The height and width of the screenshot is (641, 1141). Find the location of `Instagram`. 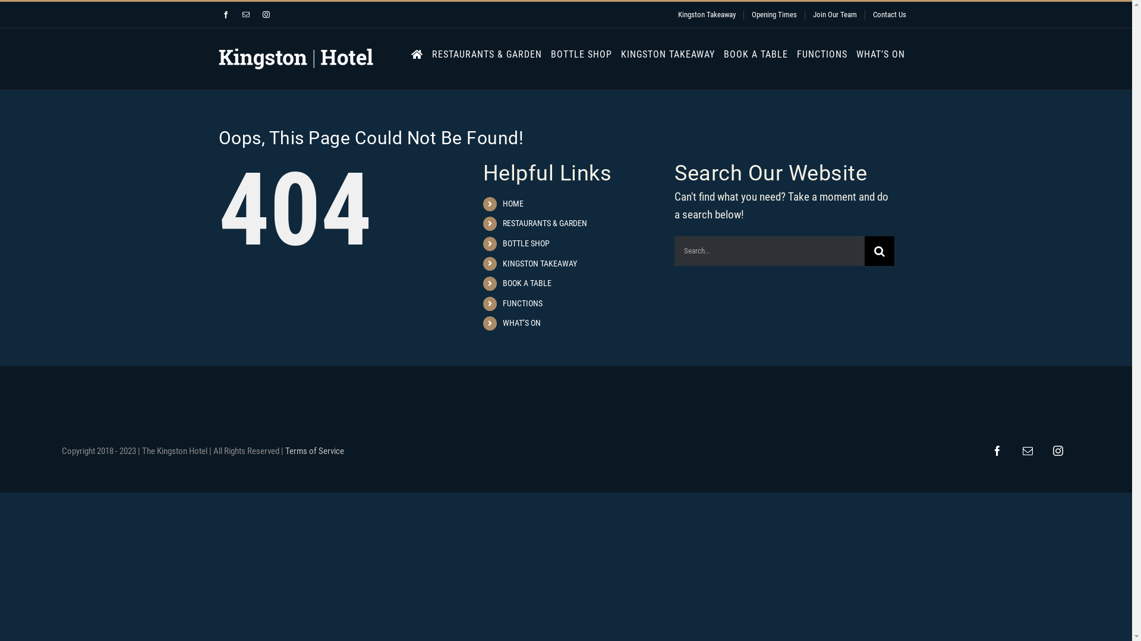

Instagram is located at coordinates (1058, 451).